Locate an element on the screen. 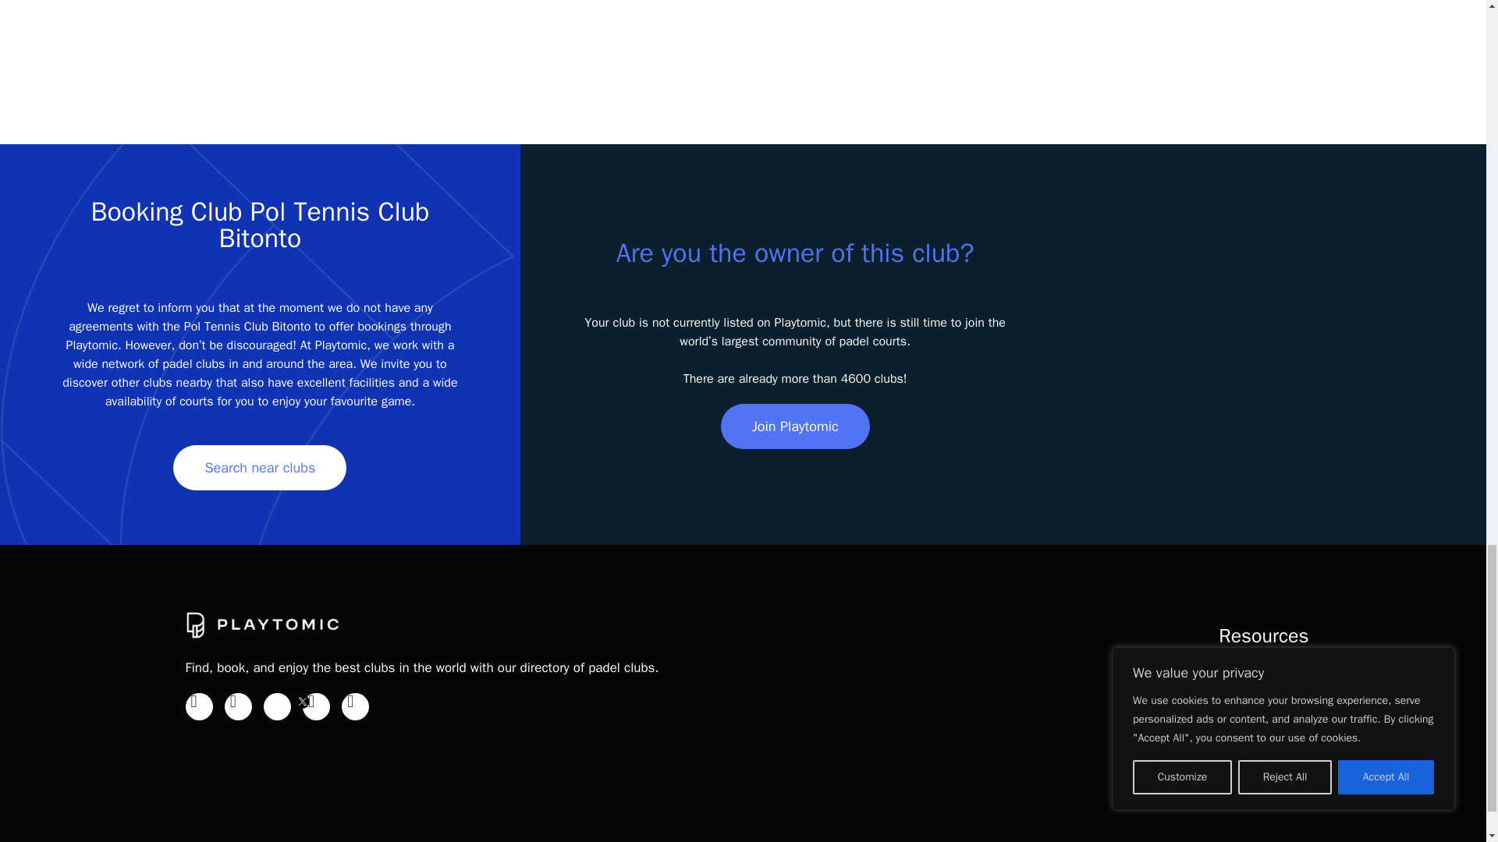 This screenshot has width=1498, height=842. Search near clubs is located at coordinates (259, 468).